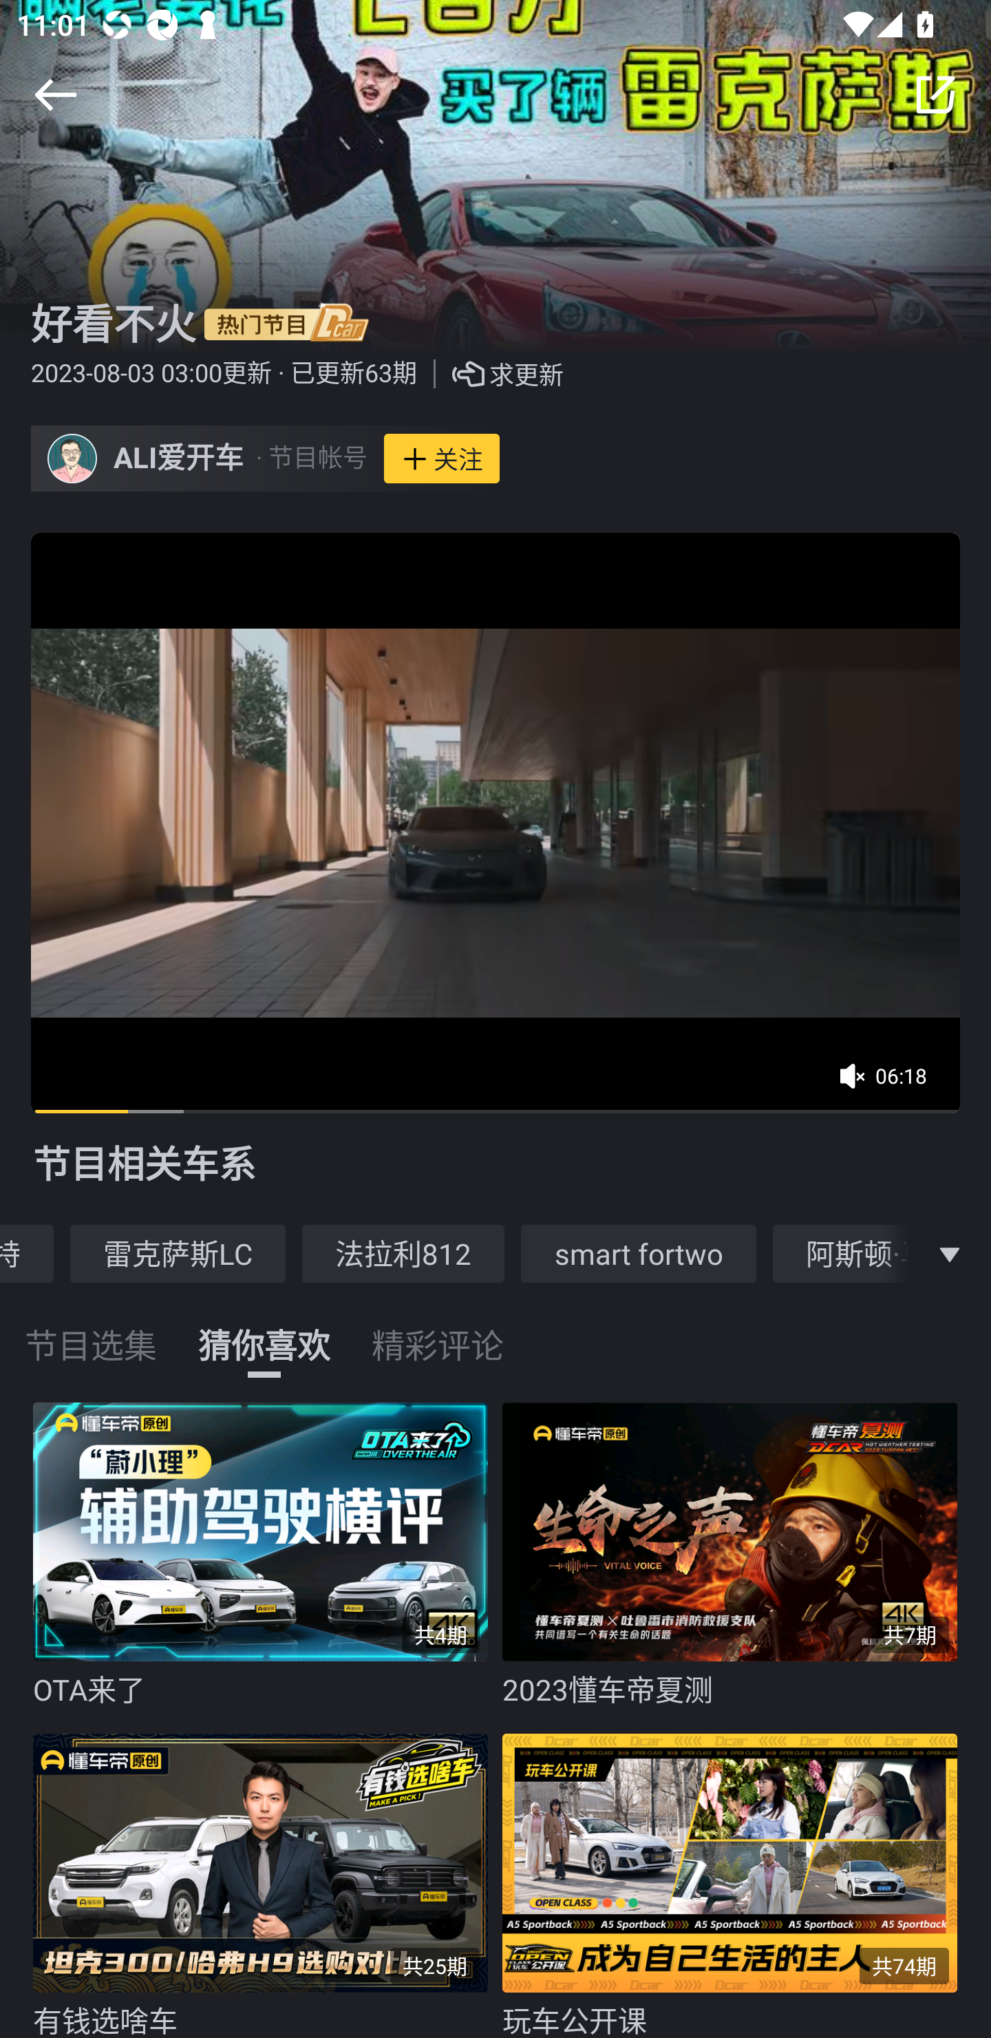  Describe the element at coordinates (639, 1253) in the screenshot. I see `smart fortwo` at that location.